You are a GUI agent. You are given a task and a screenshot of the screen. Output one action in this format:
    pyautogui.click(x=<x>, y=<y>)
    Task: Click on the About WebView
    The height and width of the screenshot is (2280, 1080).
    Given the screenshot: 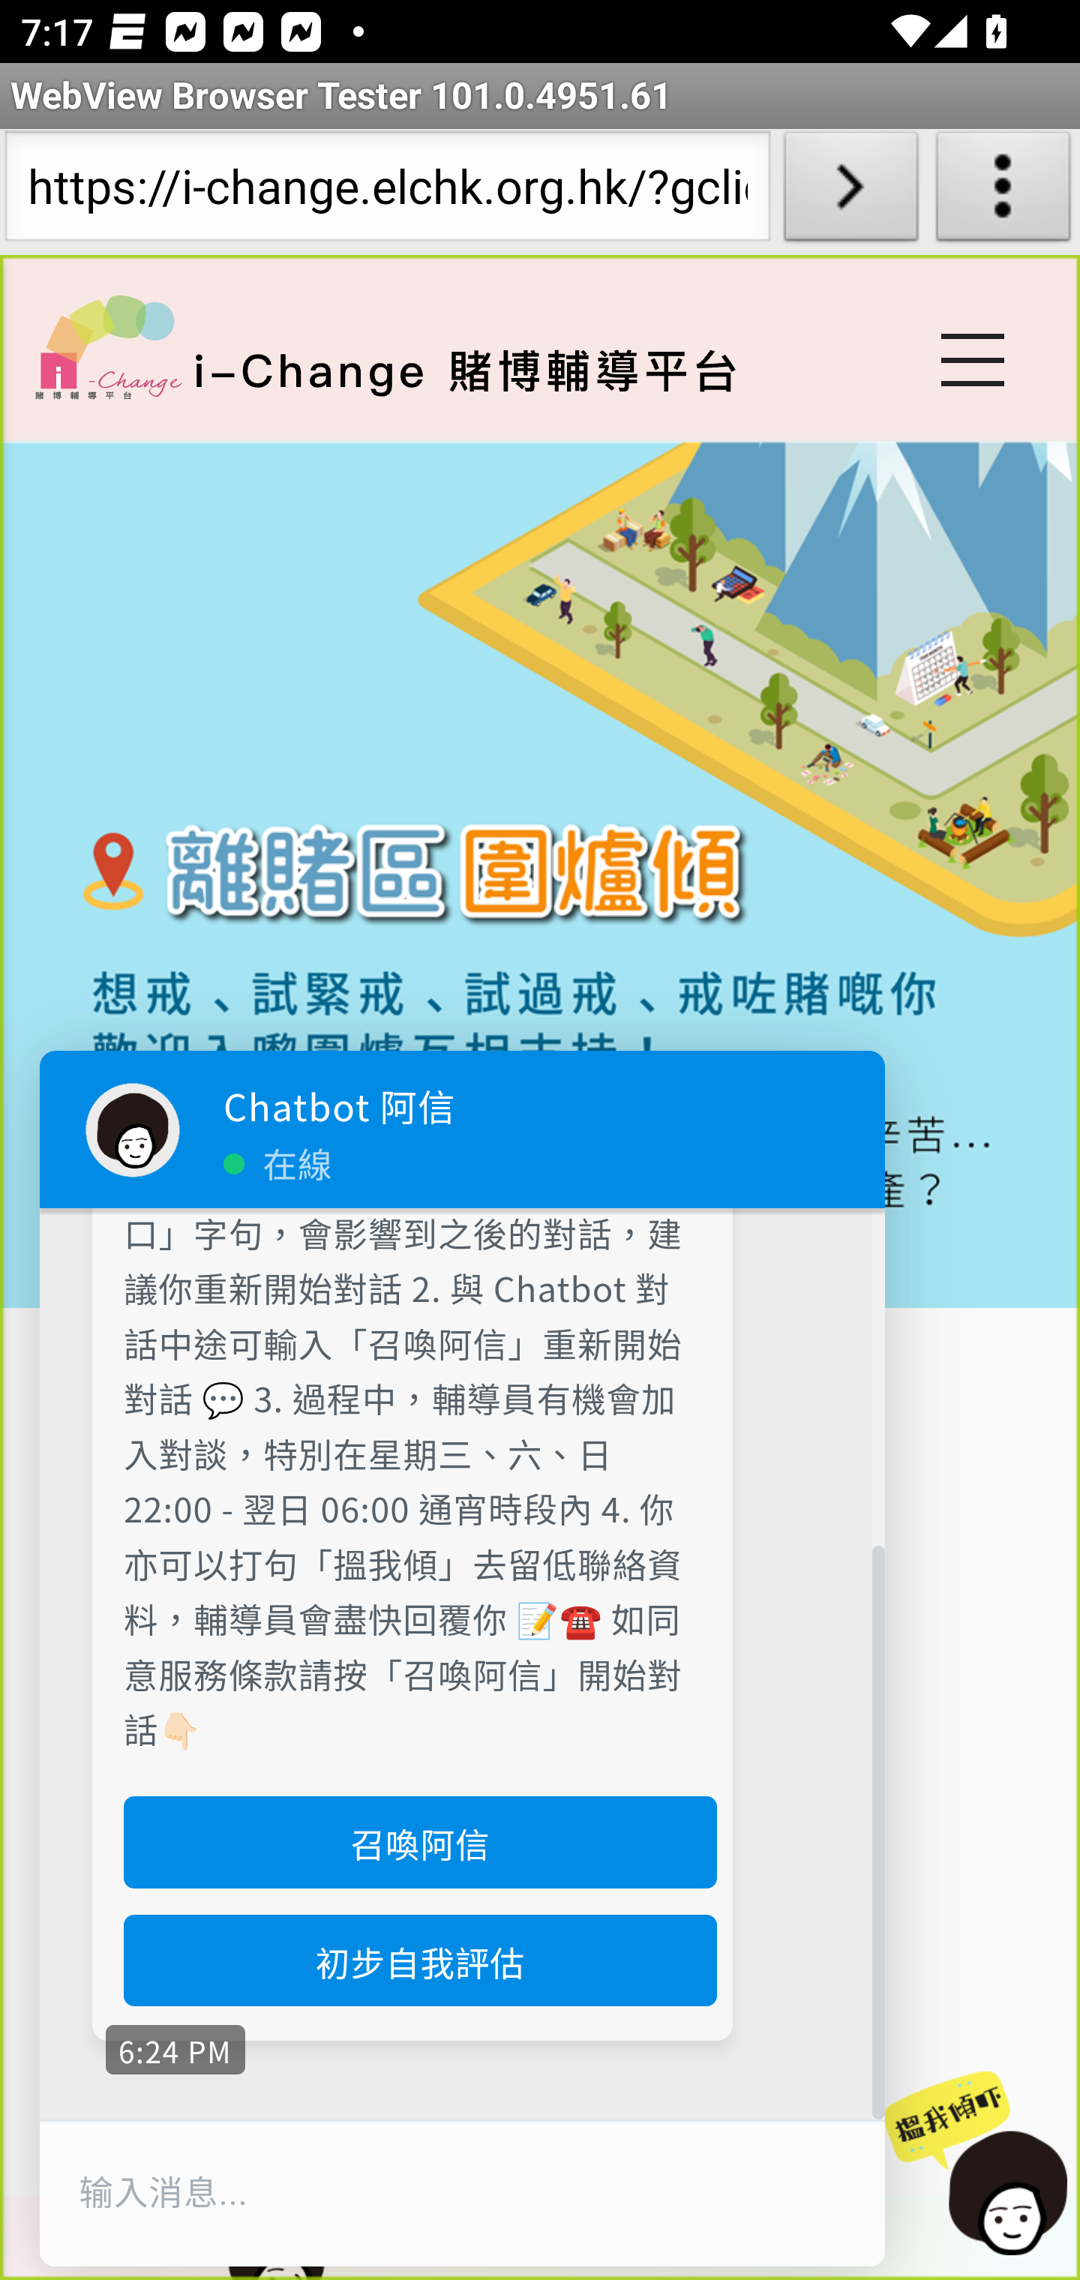 What is the action you would take?
    pyautogui.click(x=1003, y=192)
    